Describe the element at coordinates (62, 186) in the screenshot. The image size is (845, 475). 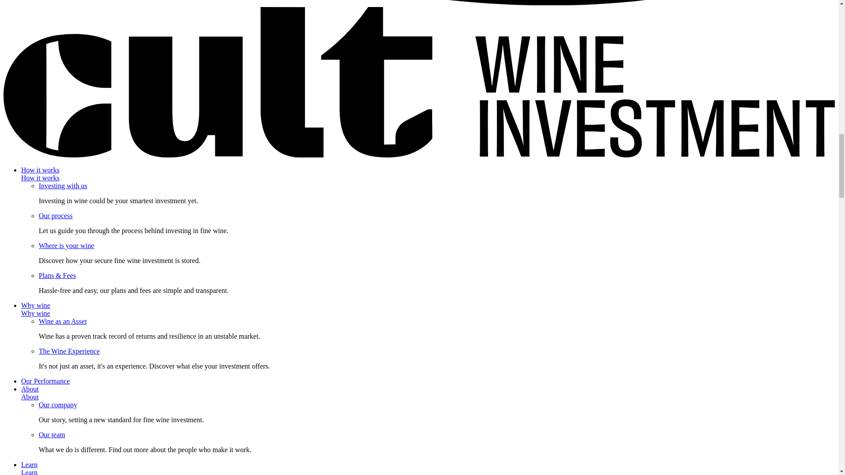
I see `Investing with us` at that location.